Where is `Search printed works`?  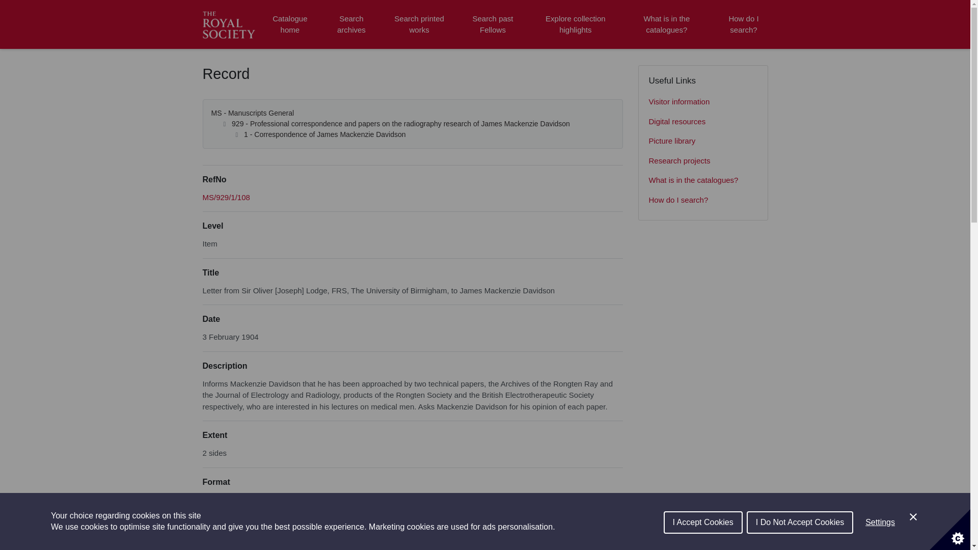
Search printed works is located at coordinates (420, 24).